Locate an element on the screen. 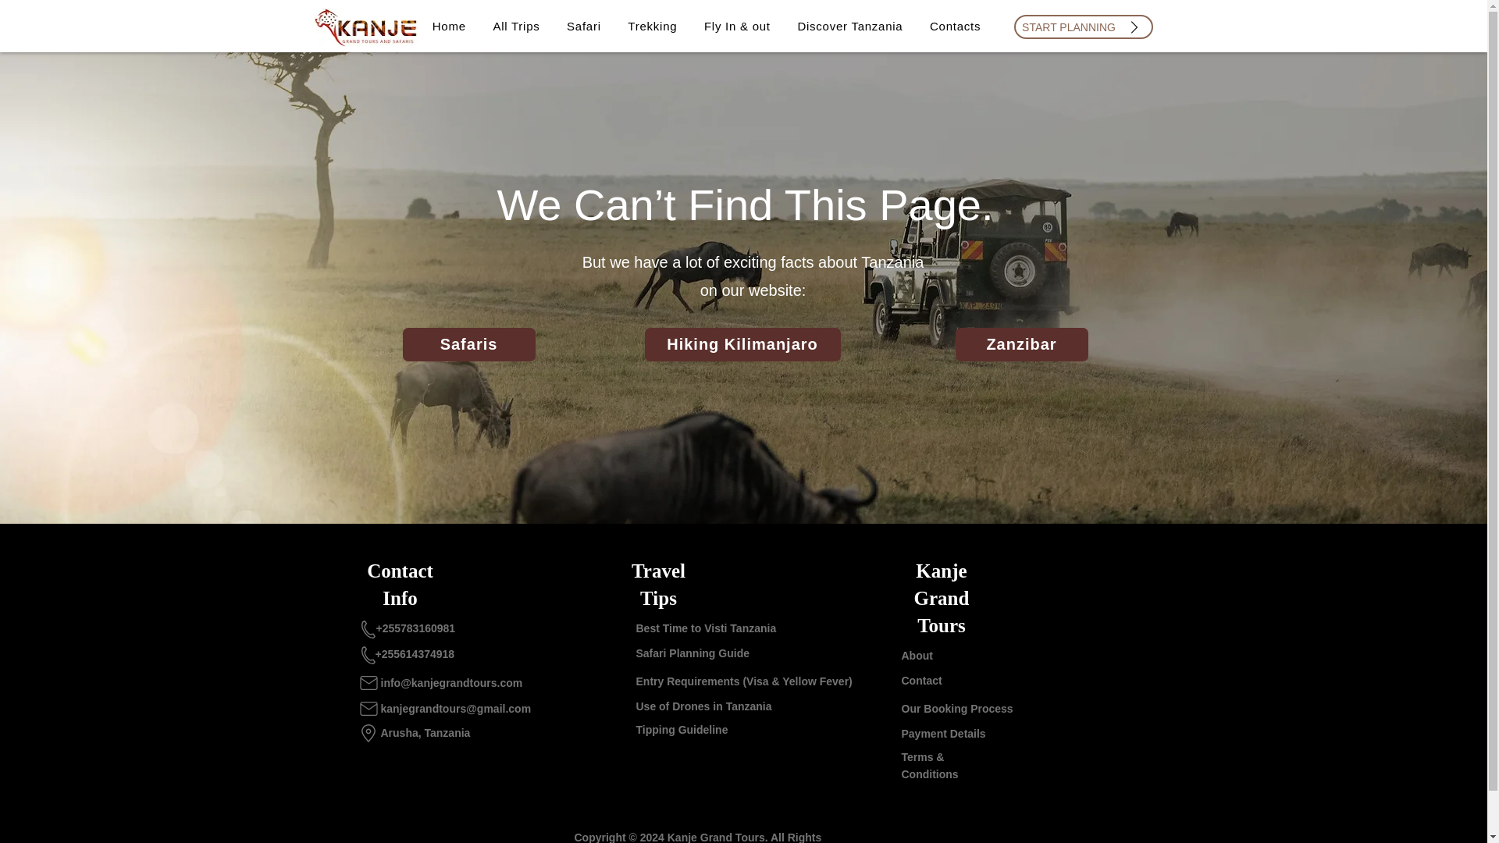  Home is located at coordinates (448, 26).